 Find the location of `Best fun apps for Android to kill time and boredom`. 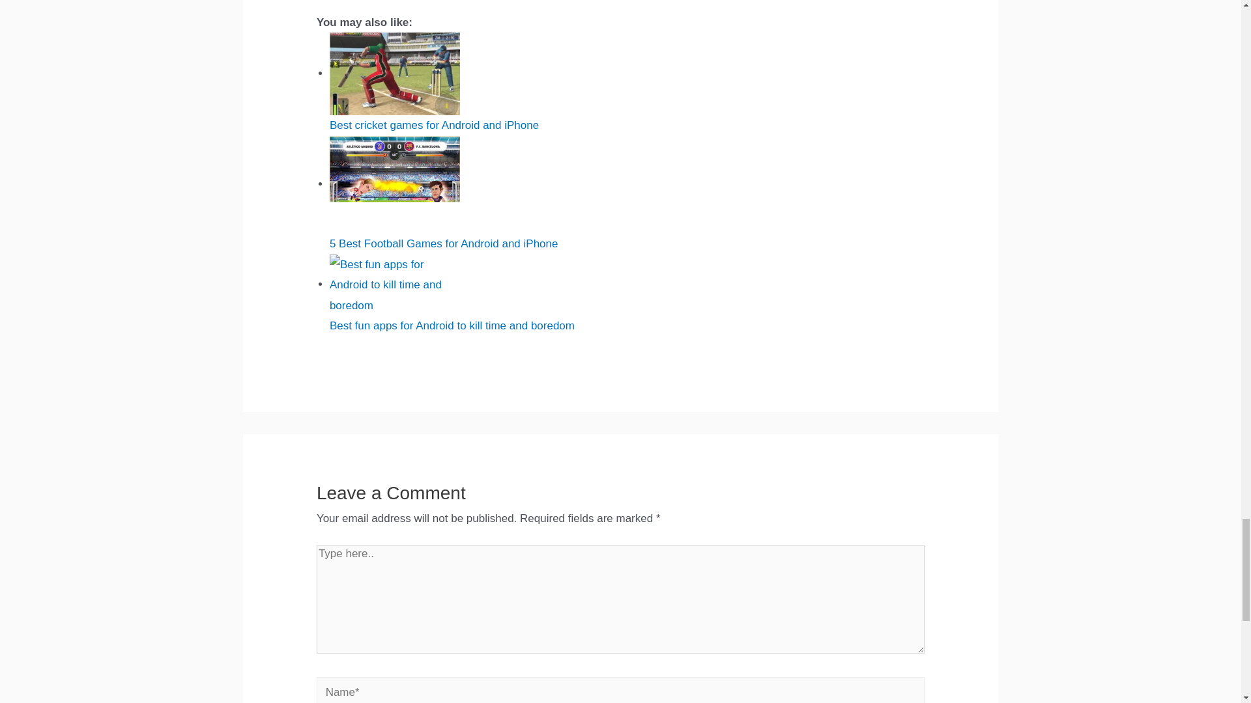

Best fun apps for Android to kill time and boredom is located at coordinates (395, 285).